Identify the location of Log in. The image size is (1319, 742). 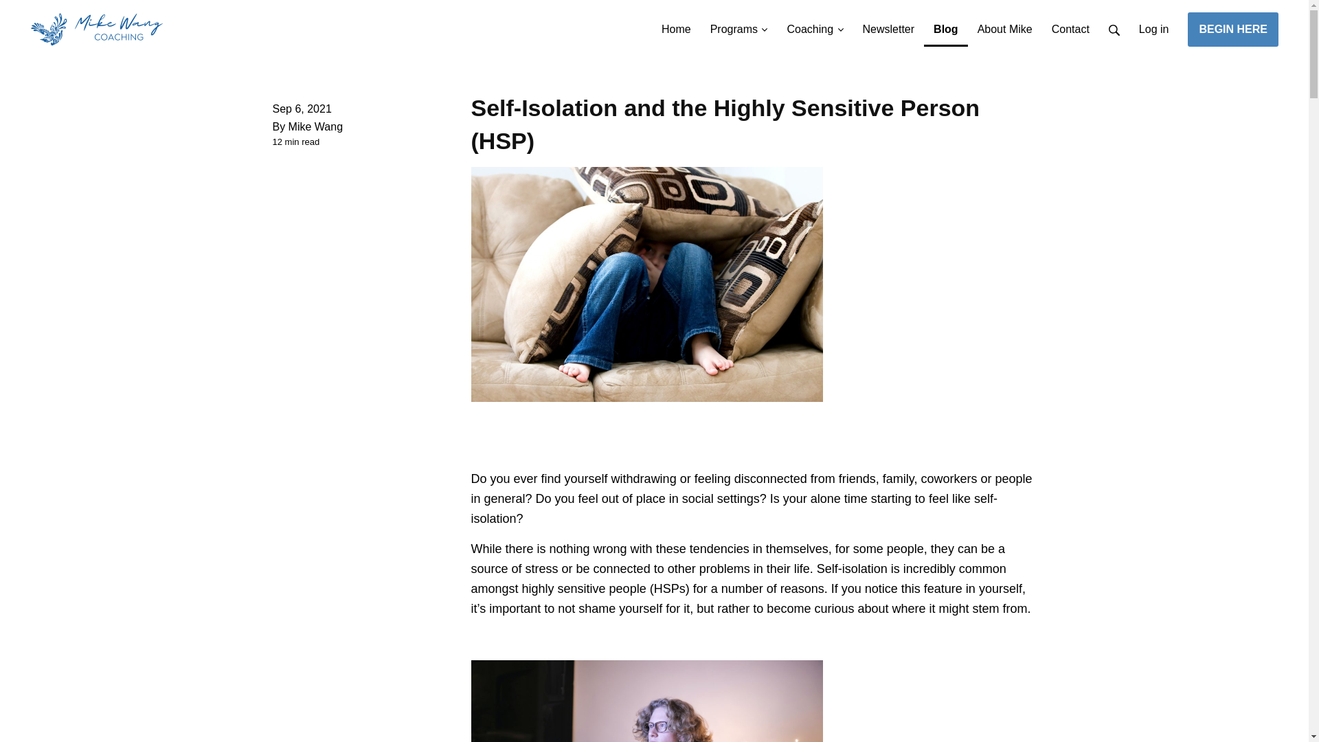
(1154, 23).